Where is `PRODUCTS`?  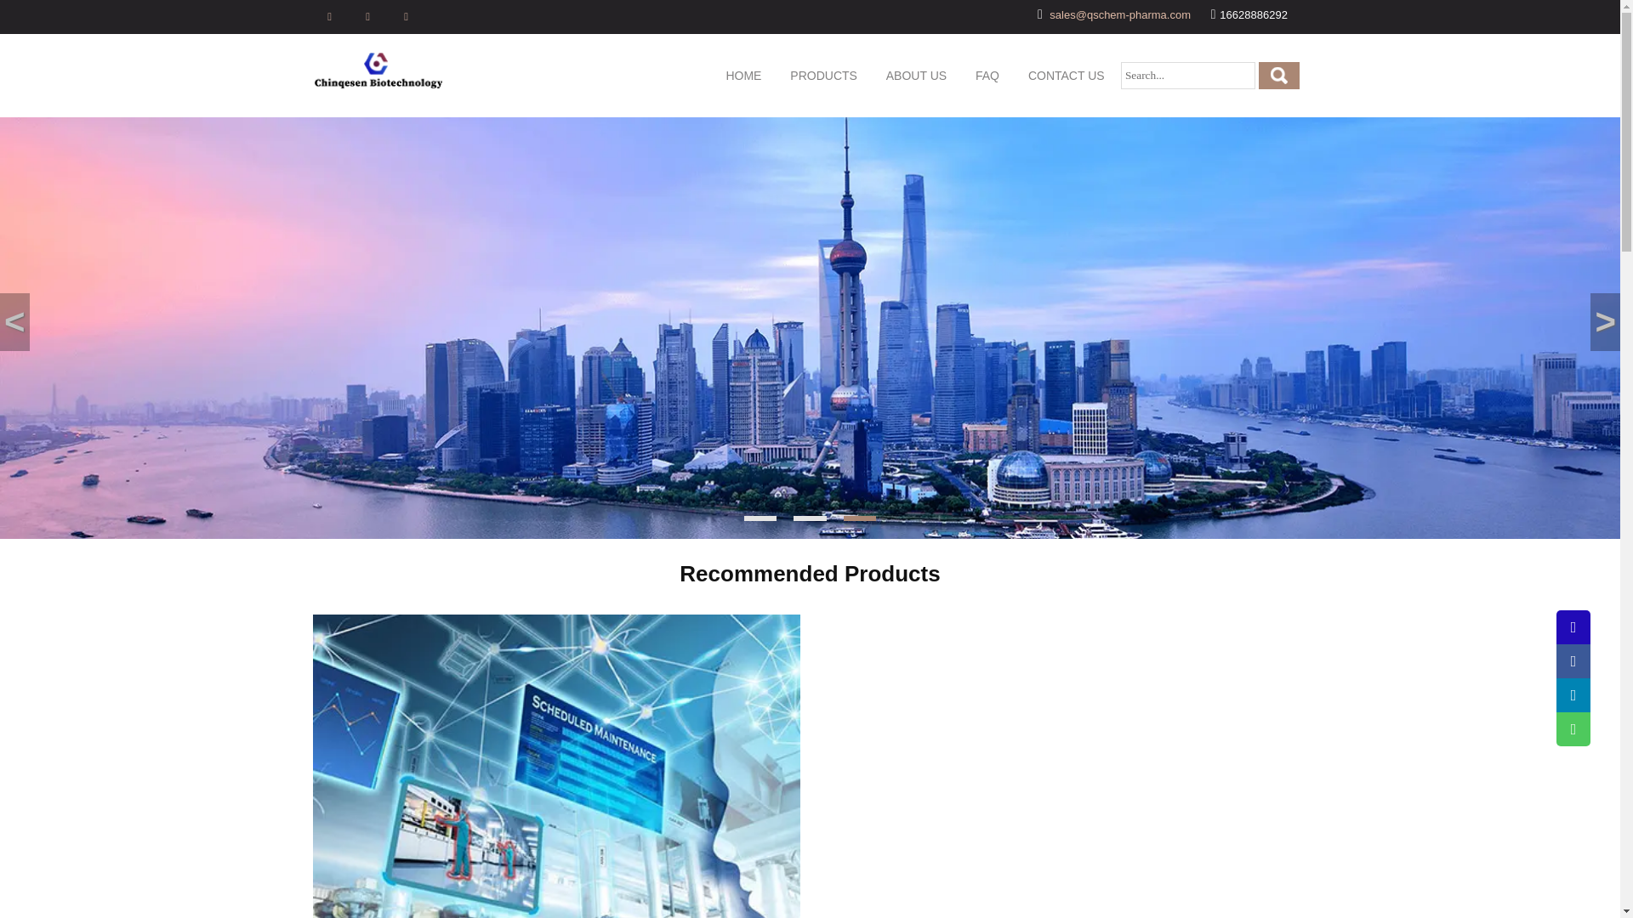 PRODUCTS is located at coordinates (823, 75).